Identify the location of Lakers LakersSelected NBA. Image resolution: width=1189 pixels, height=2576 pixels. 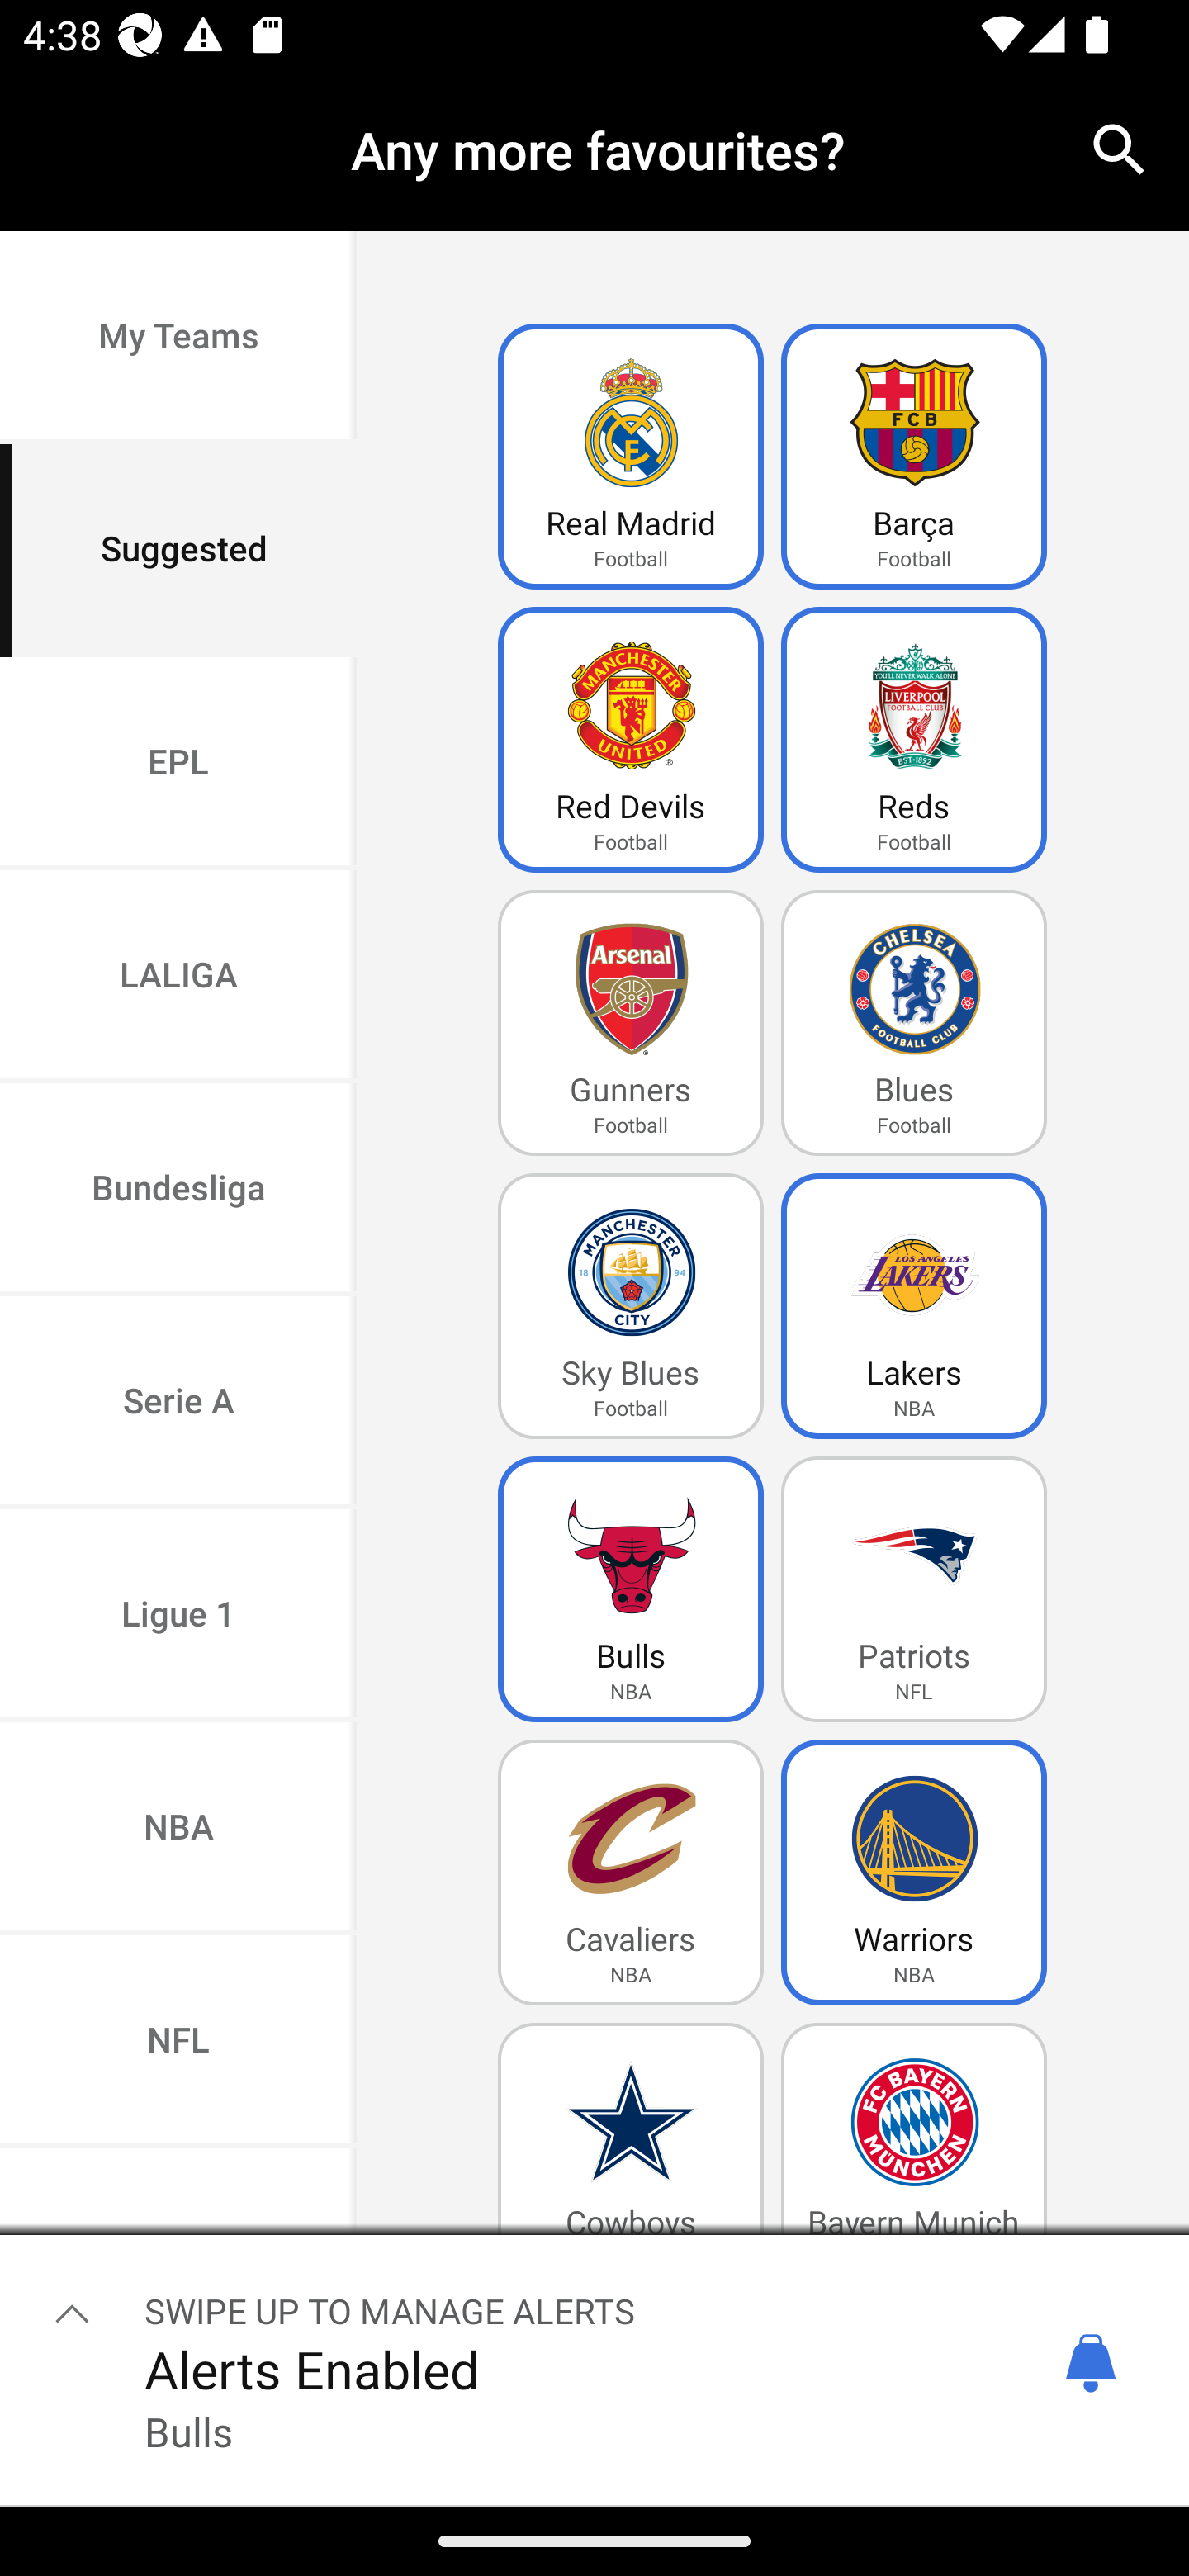
(914, 1306).